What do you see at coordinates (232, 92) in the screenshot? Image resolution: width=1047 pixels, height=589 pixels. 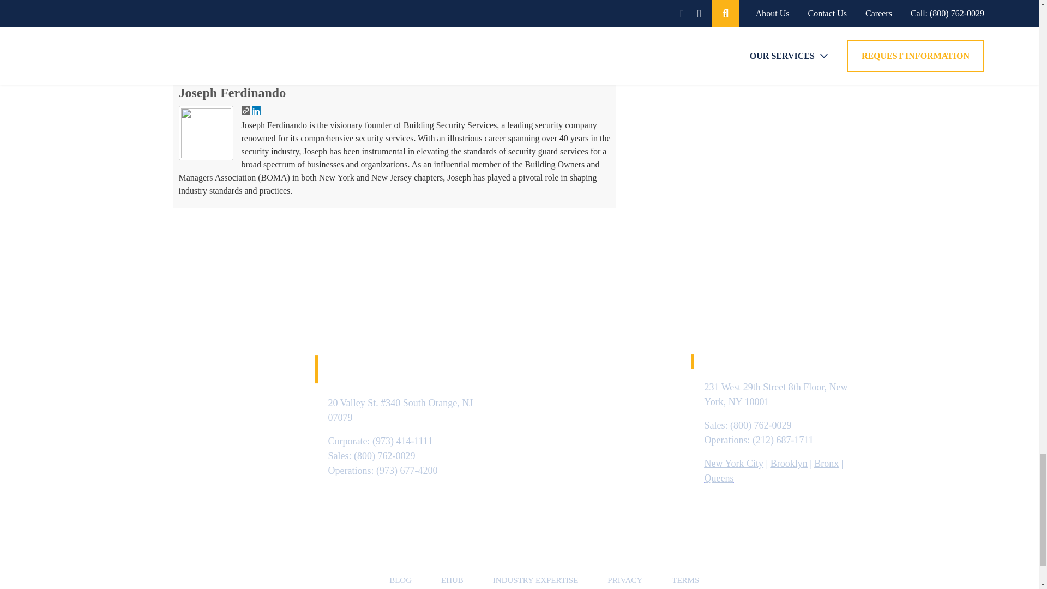 I see `Joseph Ferdinando` at bounding box center [232, 92].